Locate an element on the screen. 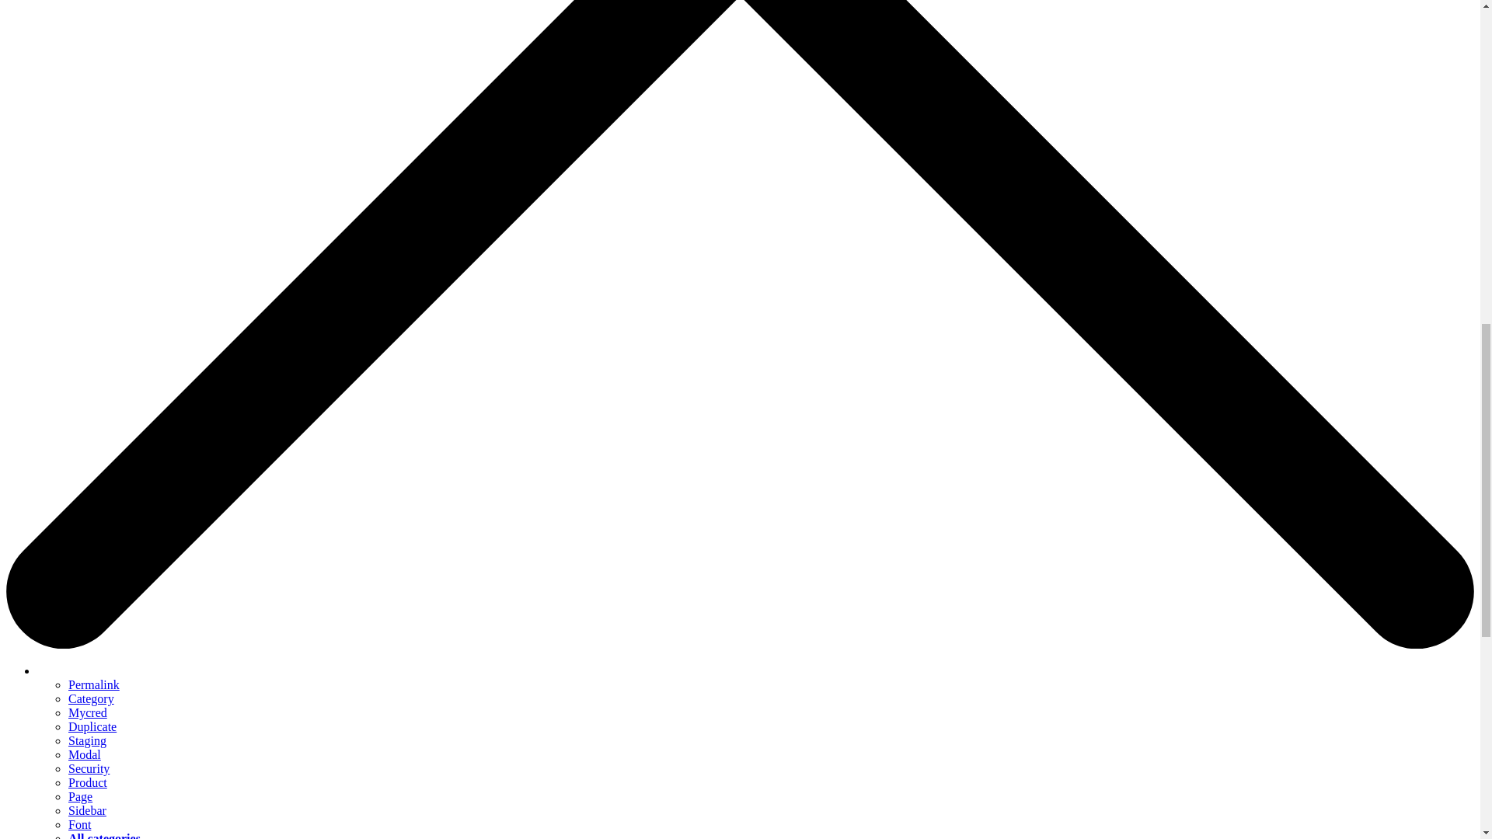 The height and width of the screenshot is (839, 1492). Page is located at coordinates (81, 796).